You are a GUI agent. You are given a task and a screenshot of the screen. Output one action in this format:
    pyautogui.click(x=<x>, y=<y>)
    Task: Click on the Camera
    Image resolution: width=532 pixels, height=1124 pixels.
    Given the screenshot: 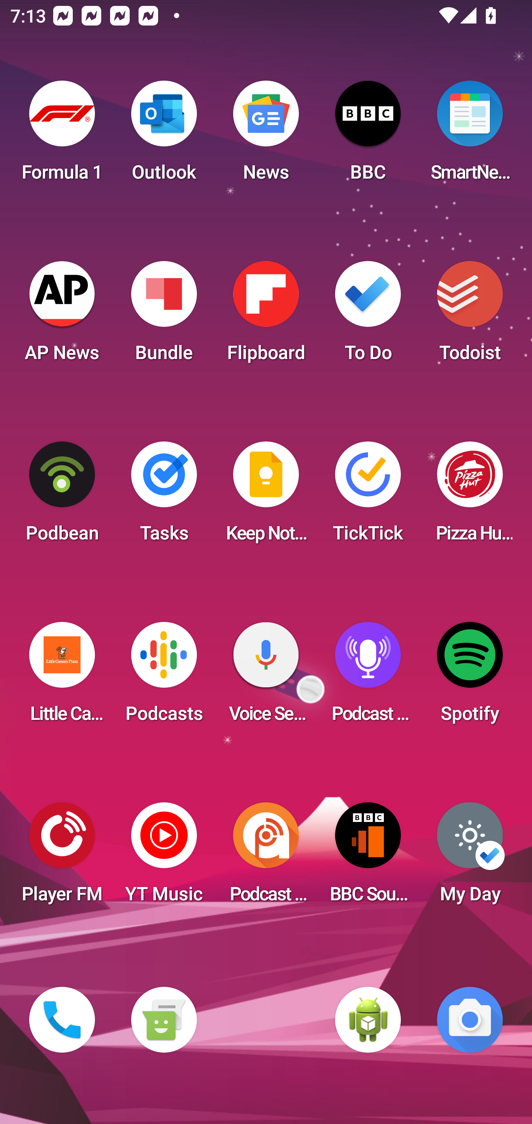 What is the action you would take?
    pyautogui.click(x=470, y=1020)
    